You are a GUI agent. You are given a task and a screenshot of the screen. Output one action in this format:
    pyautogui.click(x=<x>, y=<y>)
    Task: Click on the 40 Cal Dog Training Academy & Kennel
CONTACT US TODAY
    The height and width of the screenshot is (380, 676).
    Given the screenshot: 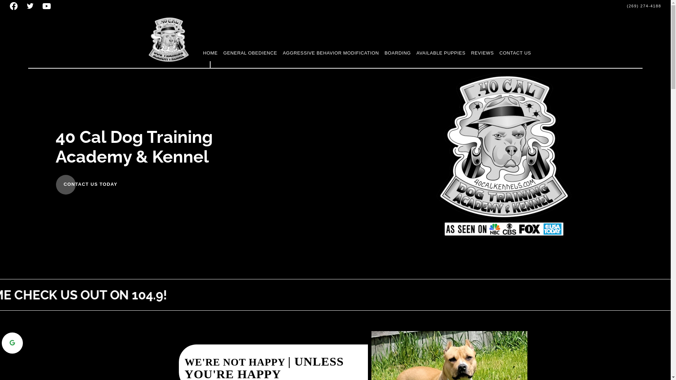 What is the action you would take?
    pyautogui.click(x=190, y=160)
    